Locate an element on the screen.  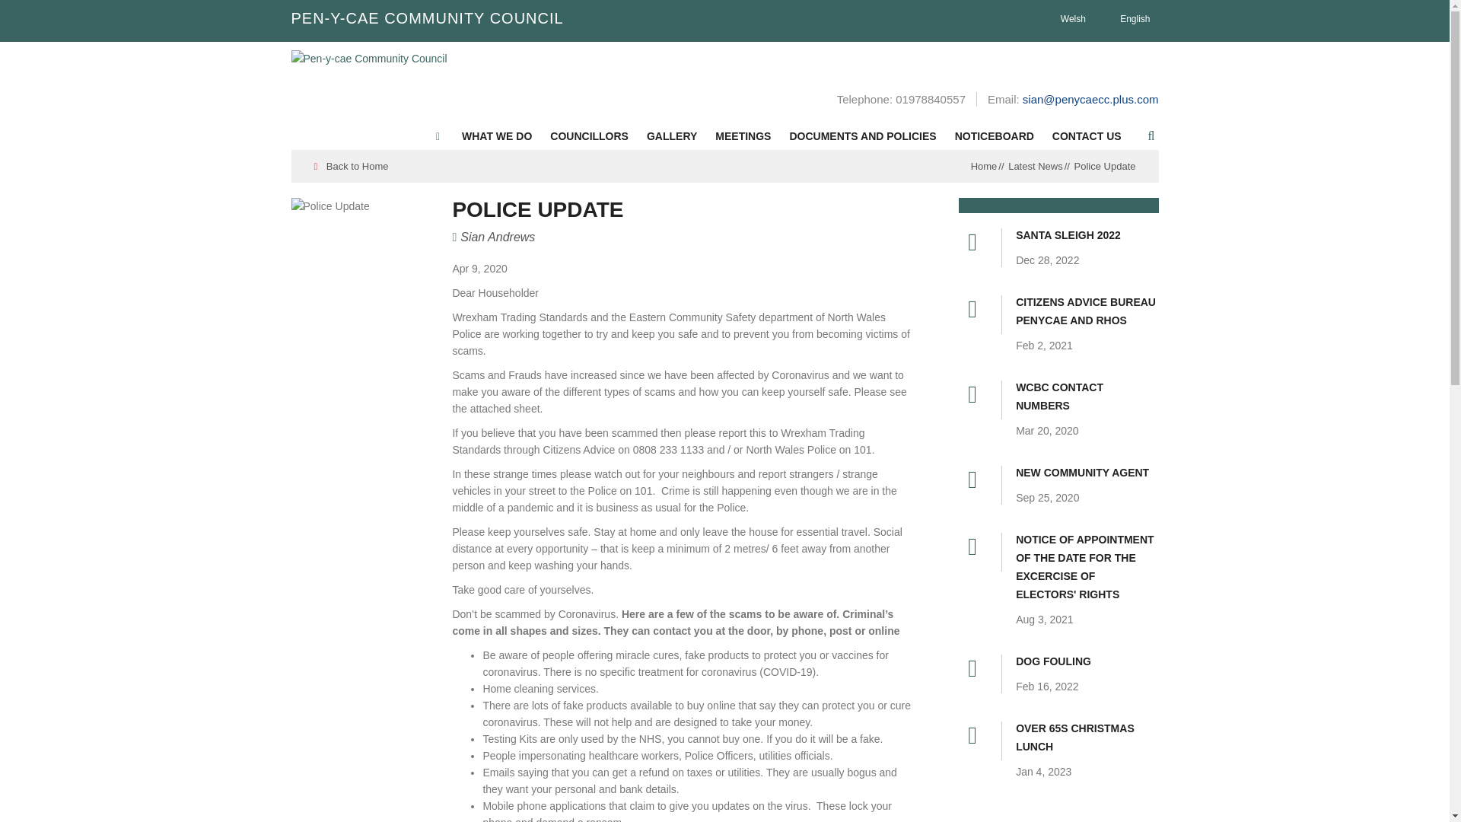
Pen-y-cae Community Council is located at coordinates (368, 58).